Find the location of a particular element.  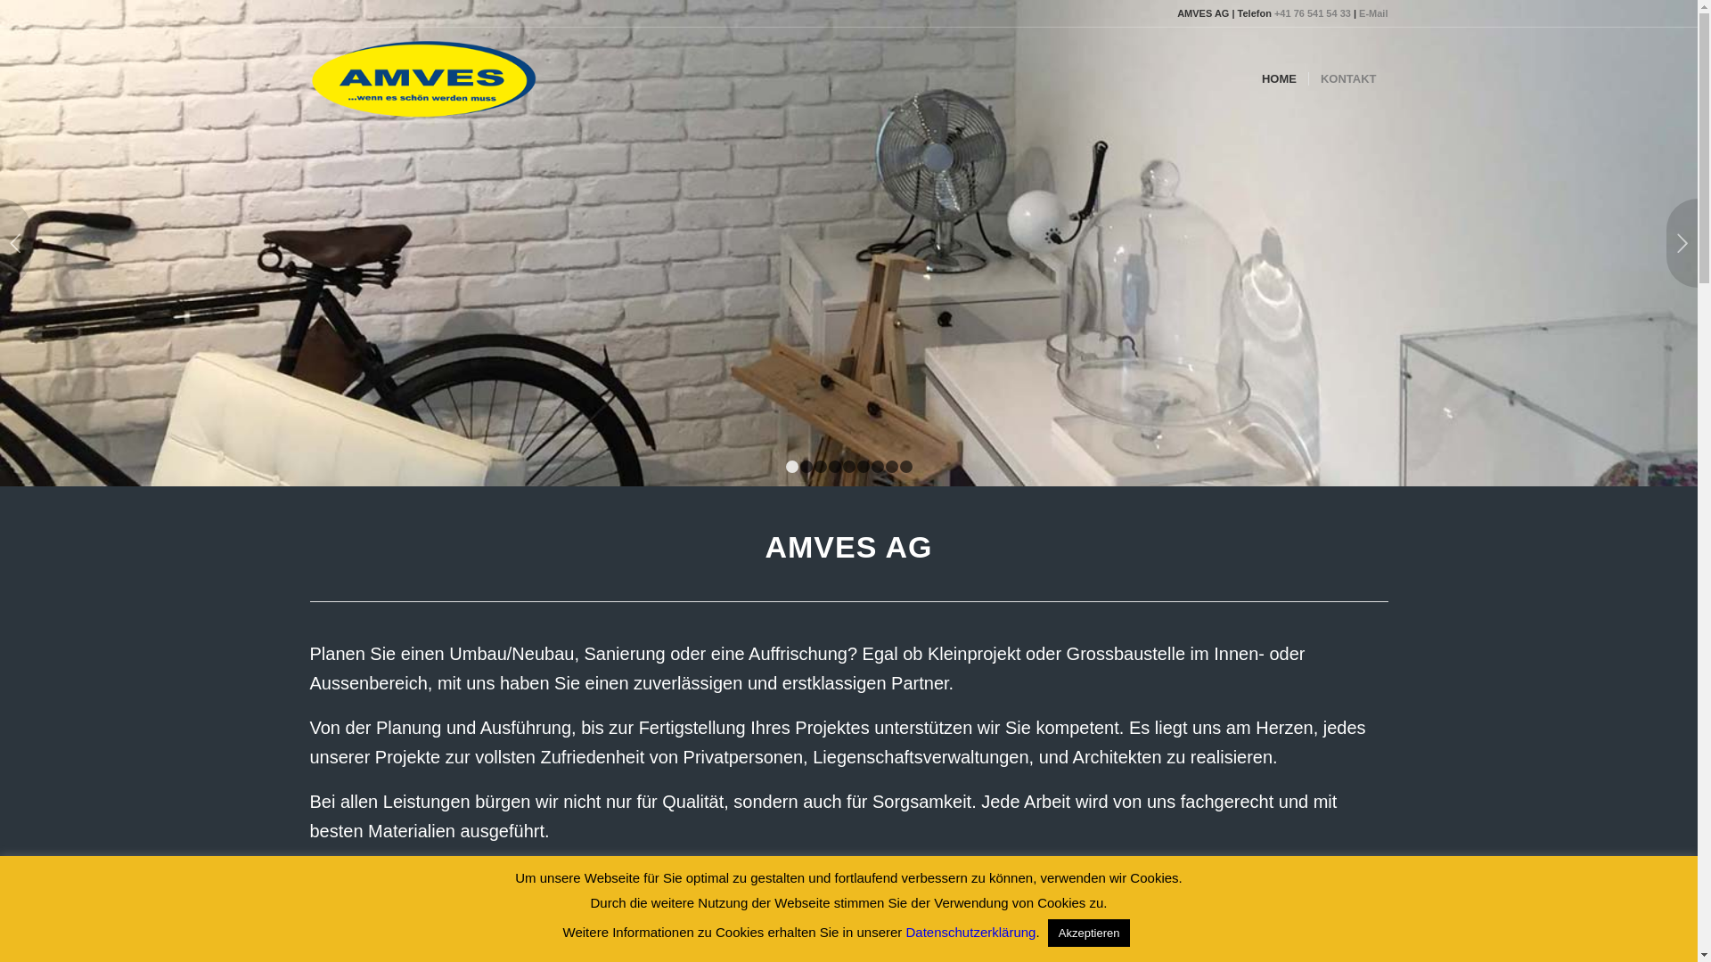

Weiter is located at coordinates (1682, 243).